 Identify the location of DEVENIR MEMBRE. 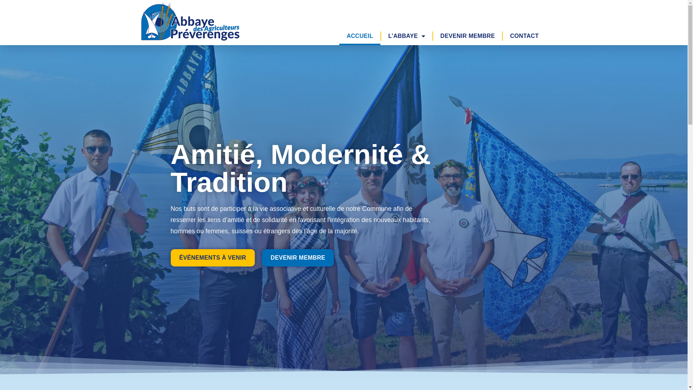
(468, 36).